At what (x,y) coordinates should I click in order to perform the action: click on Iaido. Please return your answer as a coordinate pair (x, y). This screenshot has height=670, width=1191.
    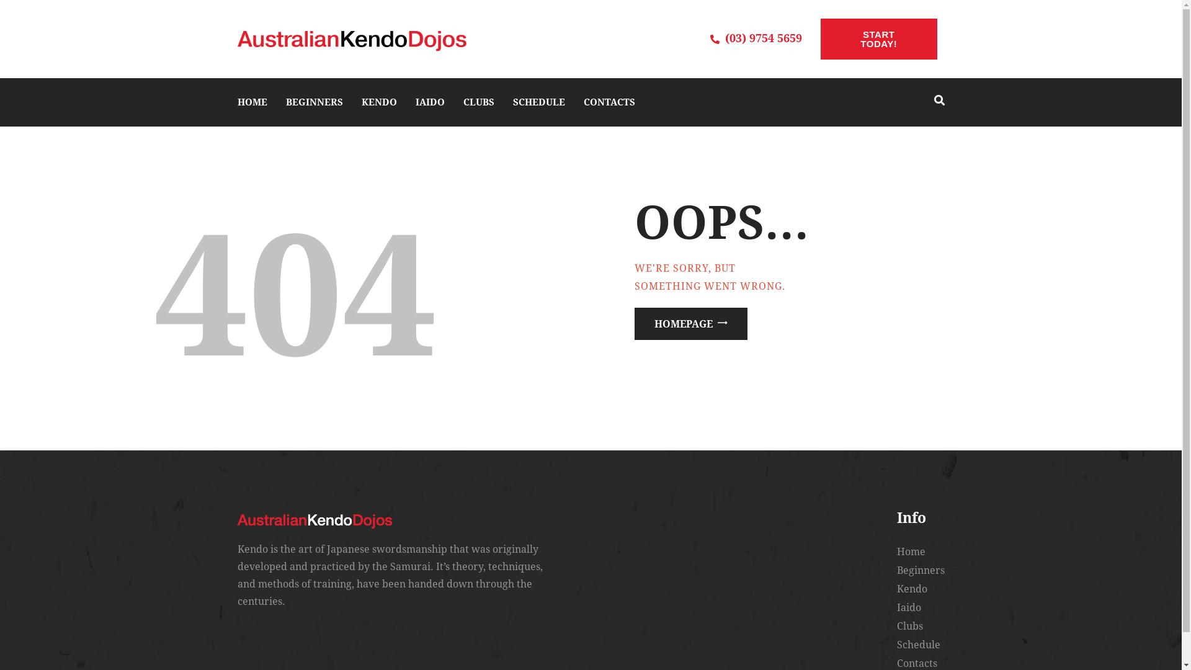
    Looking at the image, I should click on (921, 608).